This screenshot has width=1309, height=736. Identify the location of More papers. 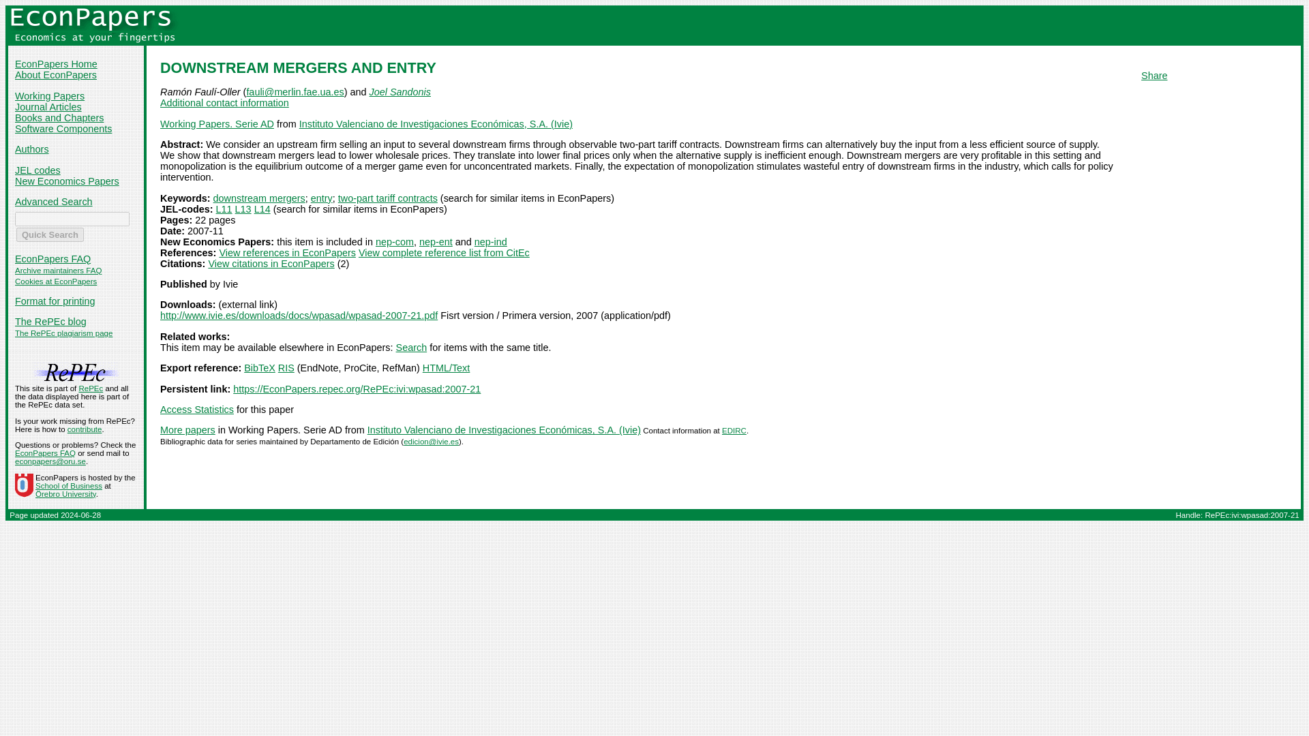
(187, 430).